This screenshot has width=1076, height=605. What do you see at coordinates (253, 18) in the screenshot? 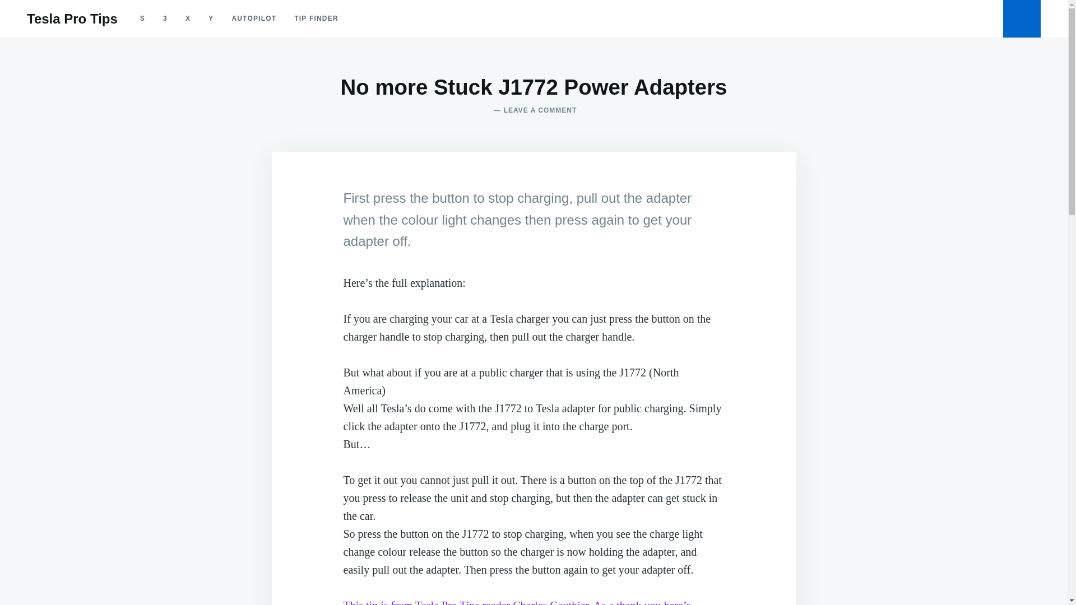
I see `AUTOPILOT` at bounding box center [253, 18].